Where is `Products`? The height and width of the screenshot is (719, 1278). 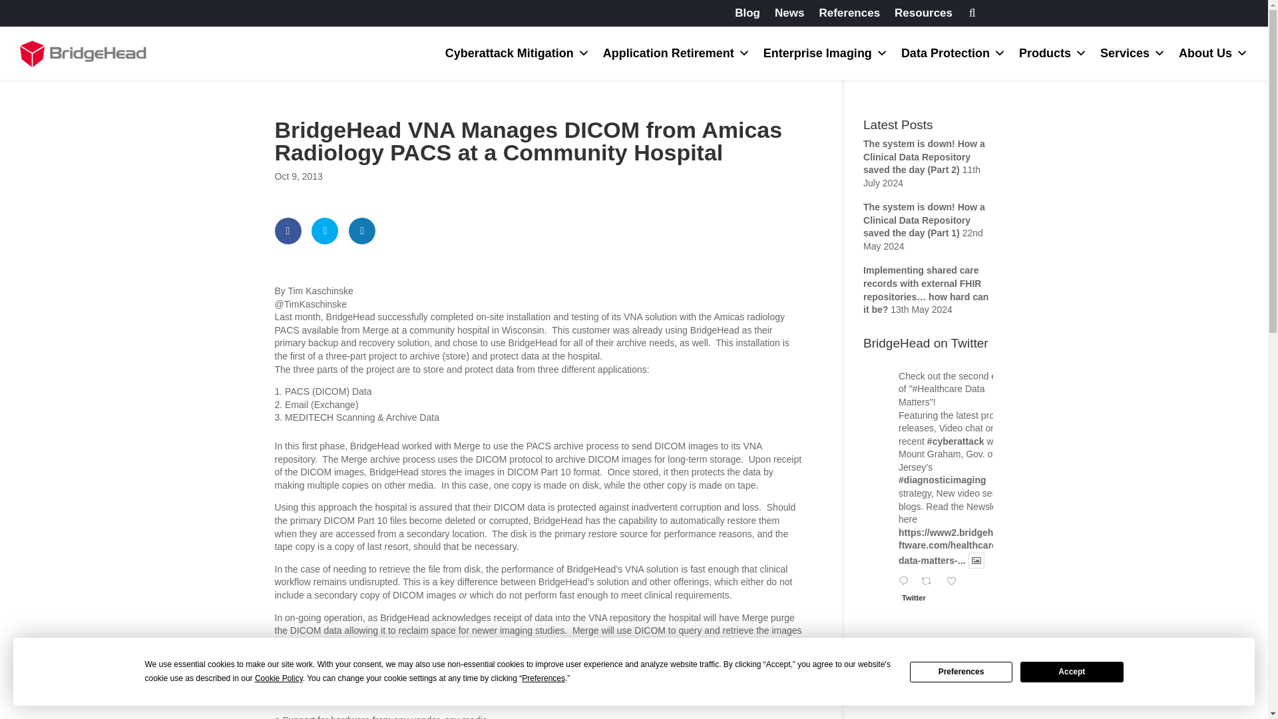
Products is located at coordinates (1053, 53).